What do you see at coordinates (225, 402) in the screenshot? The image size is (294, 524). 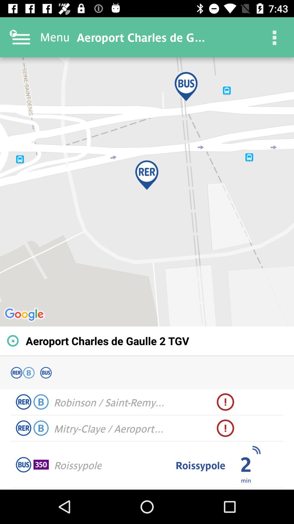 I see `turn on the icon next to robinson saint remy icon` at bounding box center [225, 402].